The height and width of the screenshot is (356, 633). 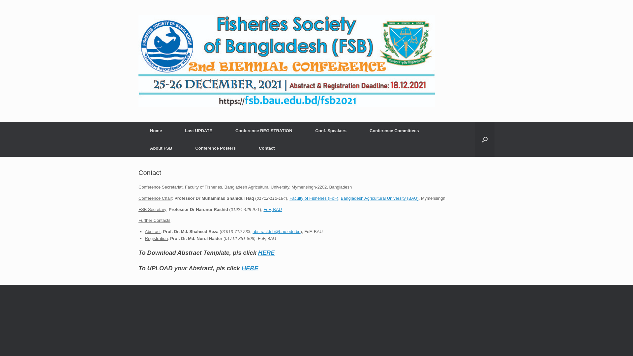 What do you see at coordinates (198, 131) in the screenshot?
I see `Last UPDATE` at bounding box center [198, 131].